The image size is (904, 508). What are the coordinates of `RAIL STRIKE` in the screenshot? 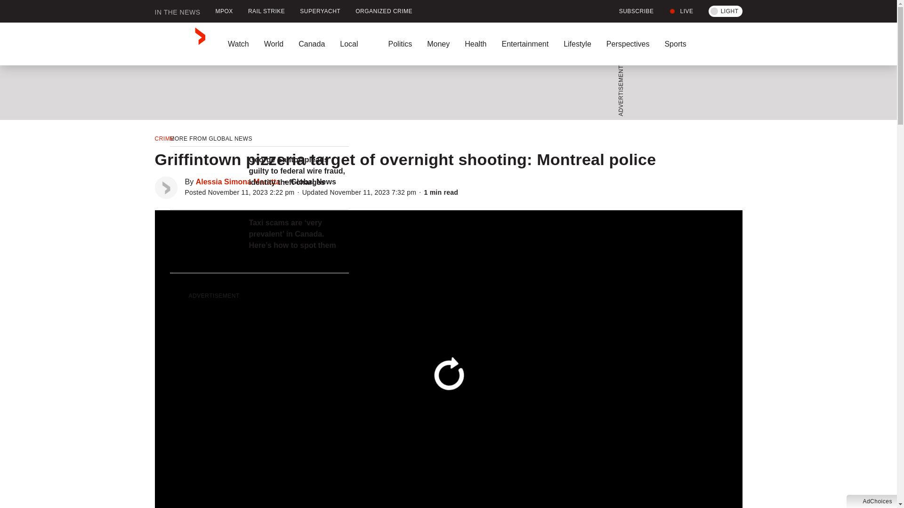 It's located at (266, 11).